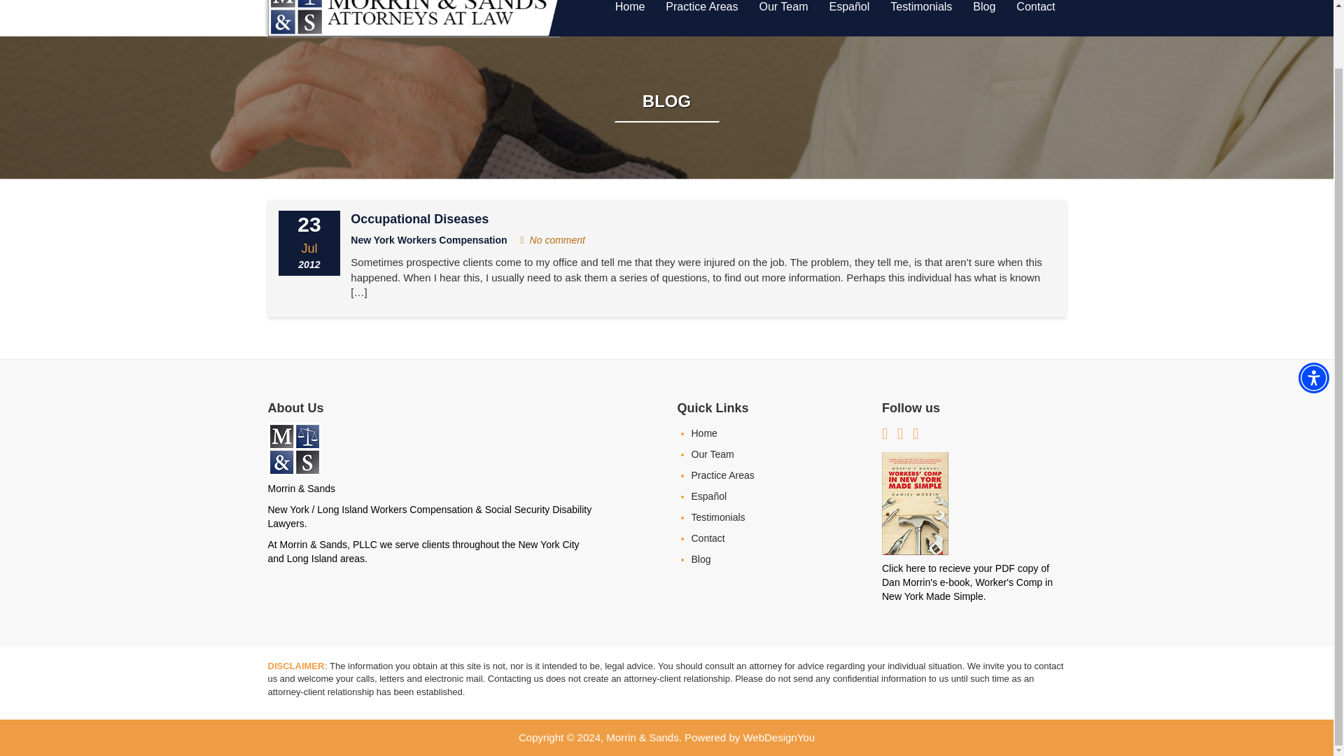  Describe the element at coordinates (701, 13) in the screenshot. I see `Practice Areas` at that location.